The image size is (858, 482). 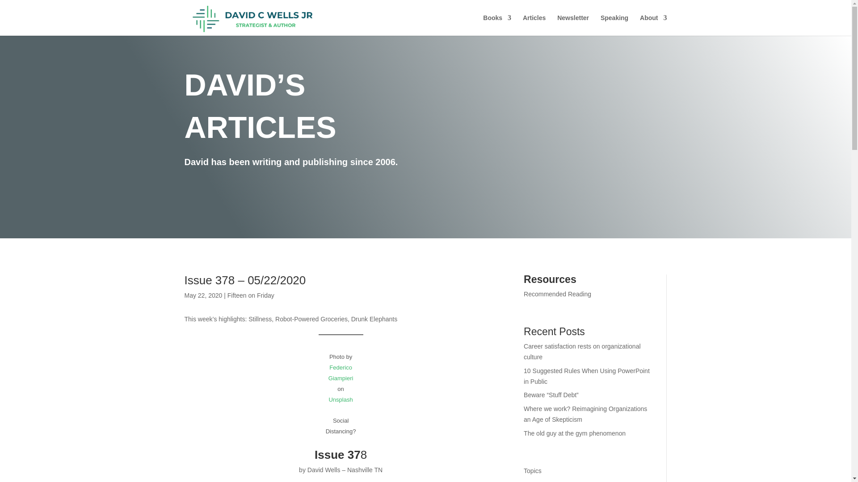 I want to click on About, so click(x=653, y=25).